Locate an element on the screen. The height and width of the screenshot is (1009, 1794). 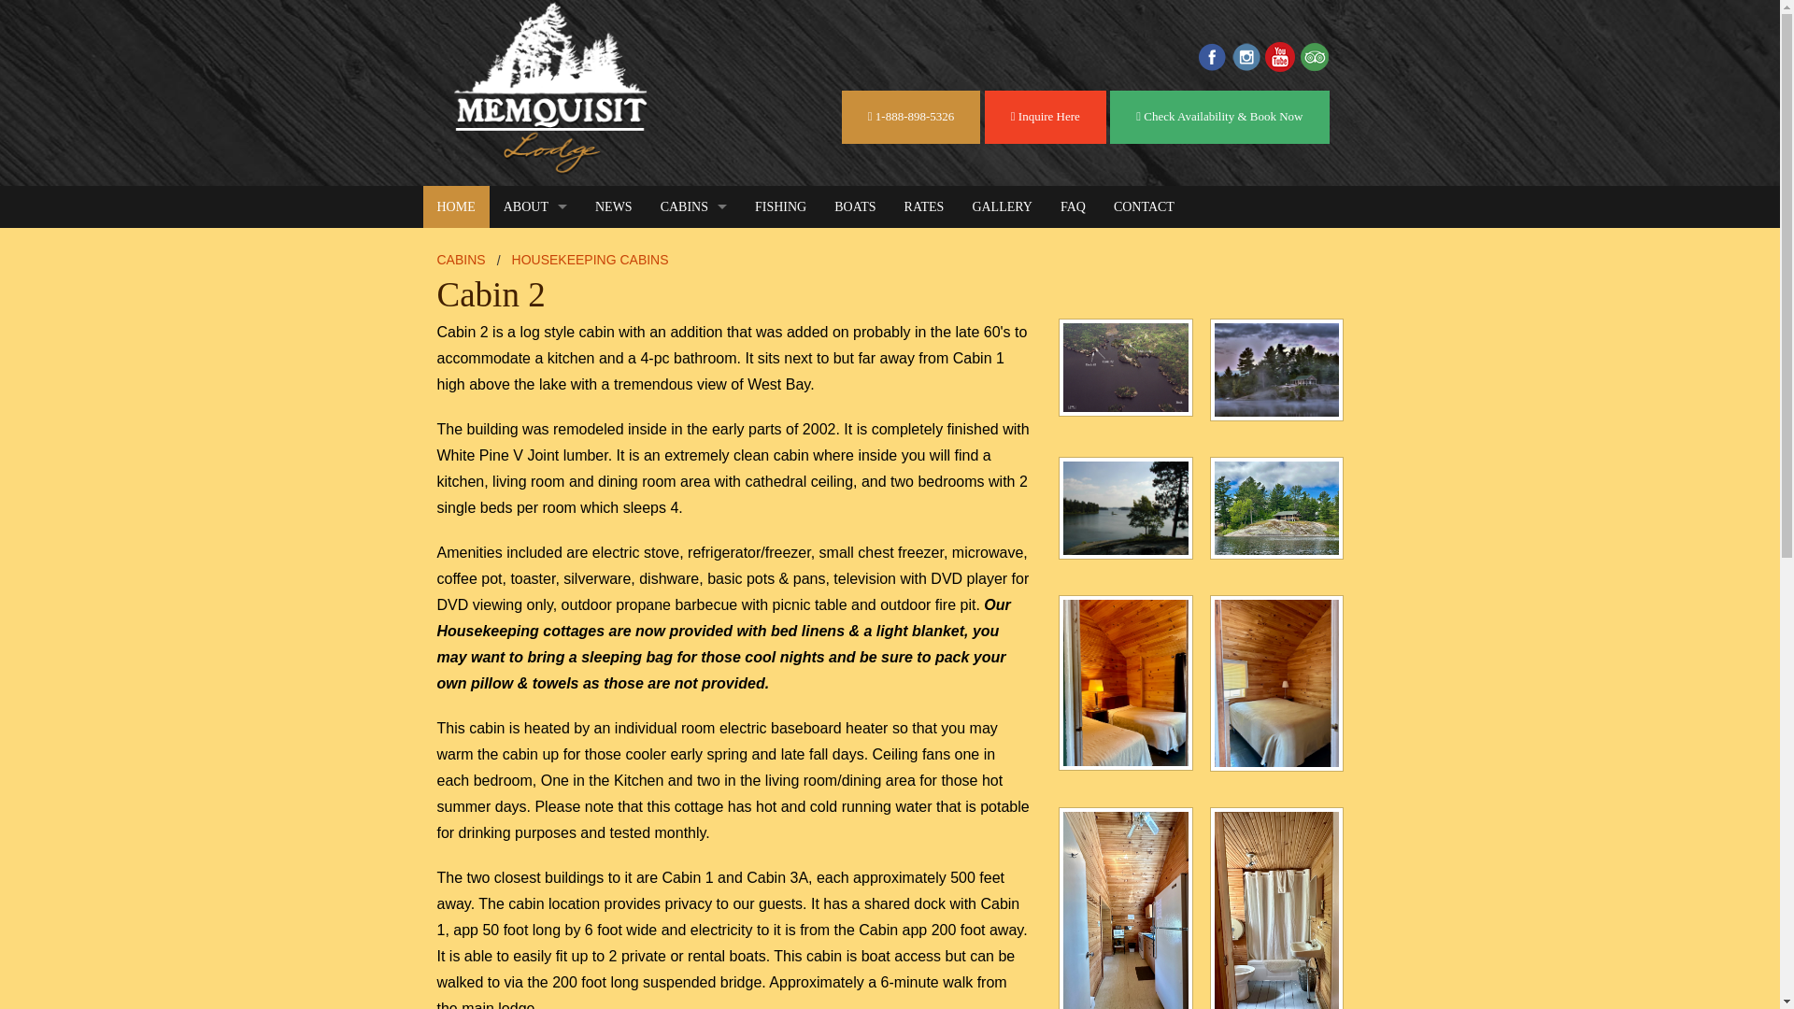
You Tube is located at coordinates (1280, 56).